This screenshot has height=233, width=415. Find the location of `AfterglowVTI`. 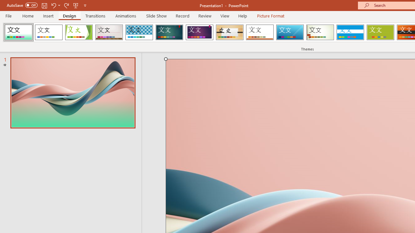

AfterglowVTI is located at coordinates (18, 32).